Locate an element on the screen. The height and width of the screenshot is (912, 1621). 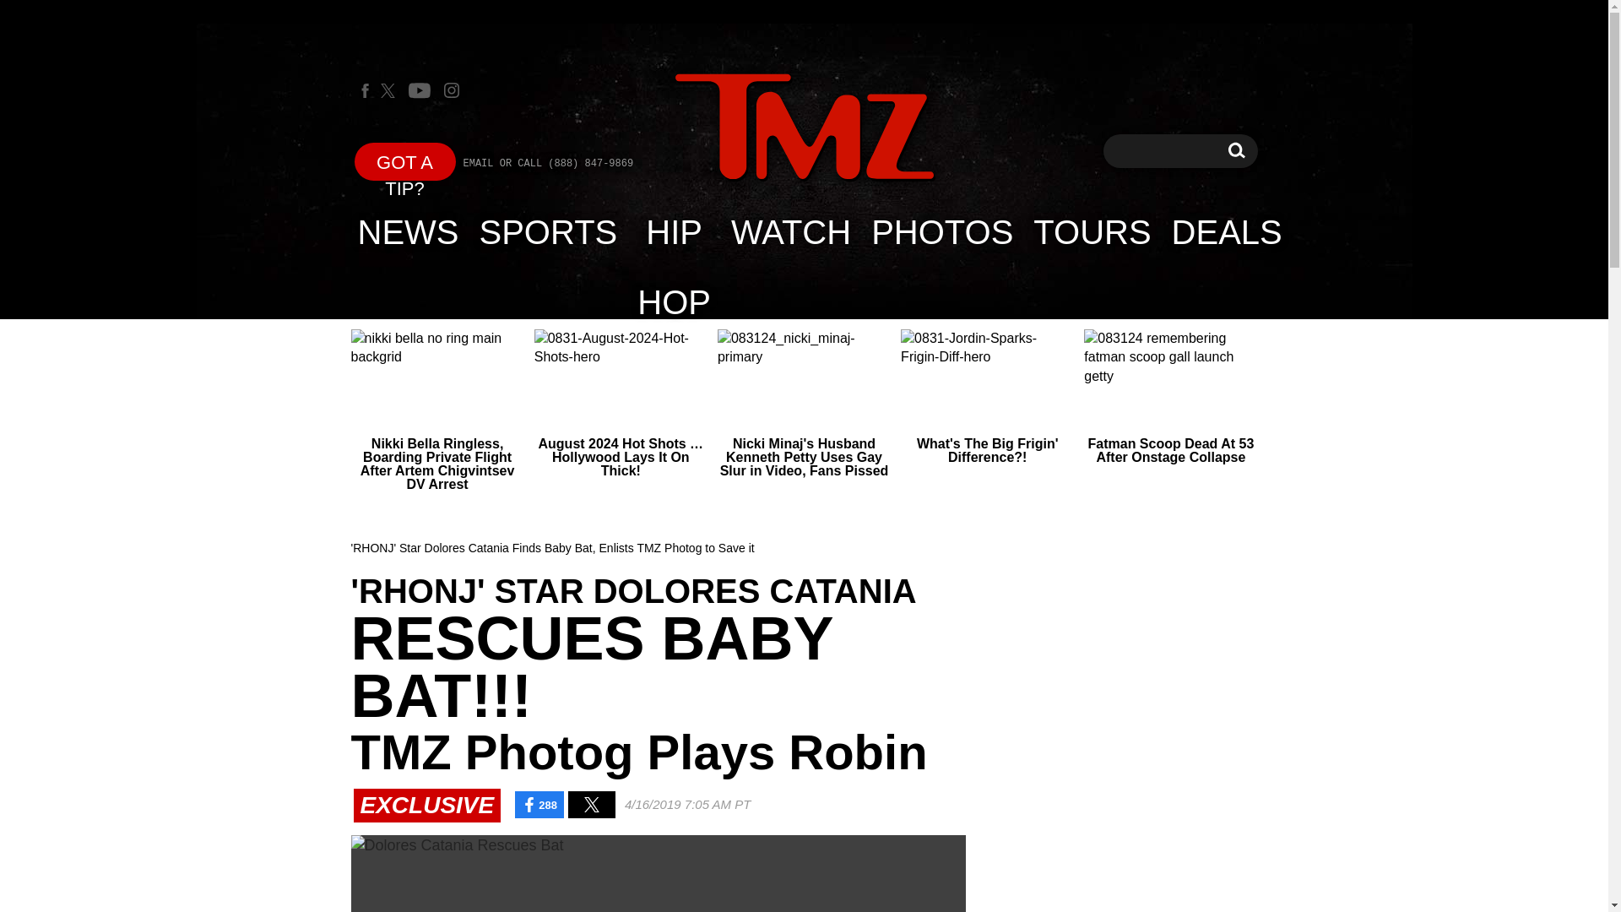
SPORTS is located at coordinates (549, 231).